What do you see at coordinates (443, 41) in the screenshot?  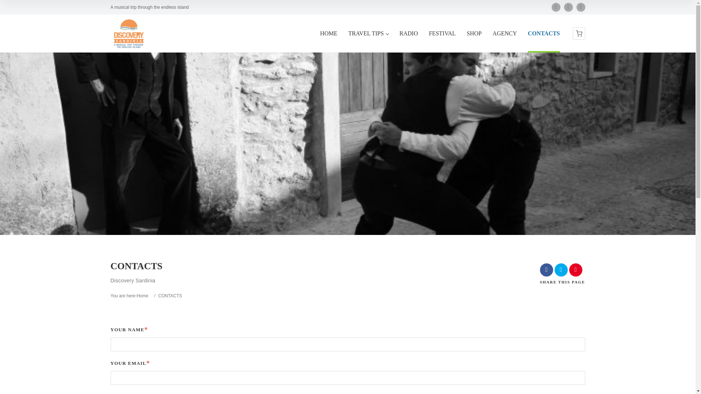 I see `FESTIVAL` at bounding box center [443, 41].